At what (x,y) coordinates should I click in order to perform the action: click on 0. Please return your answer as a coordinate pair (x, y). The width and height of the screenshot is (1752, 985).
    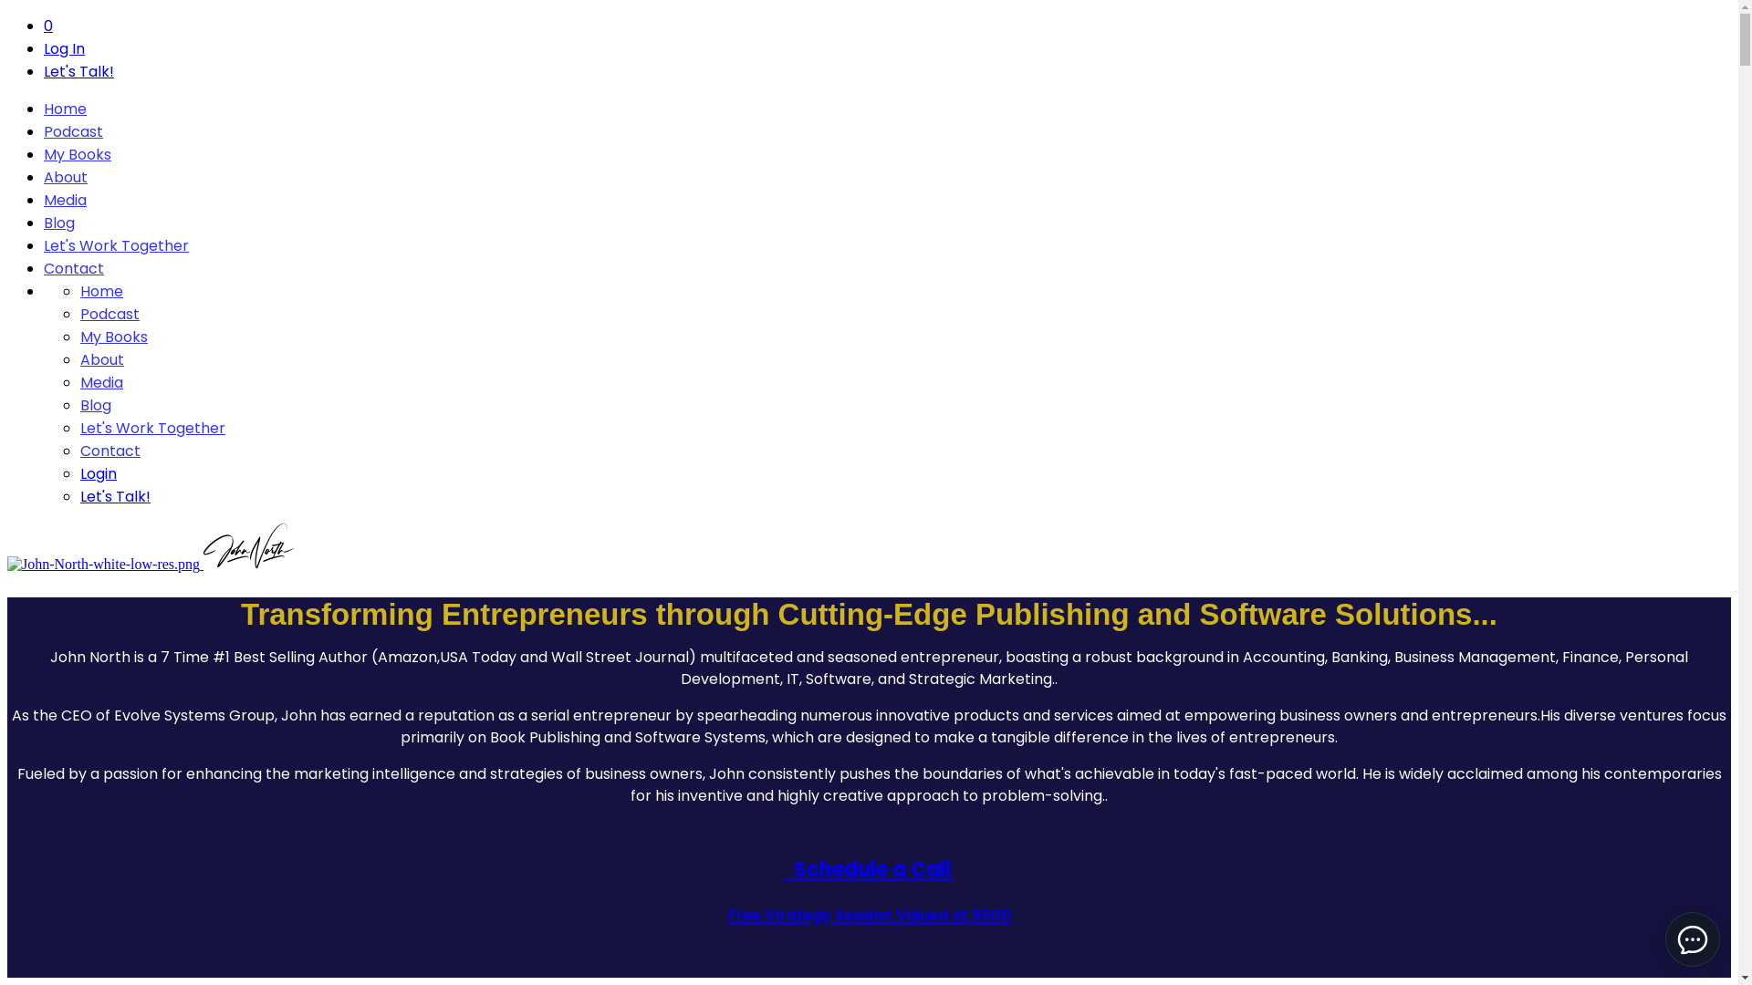
    Looking at the image, I should click on (48, 26).